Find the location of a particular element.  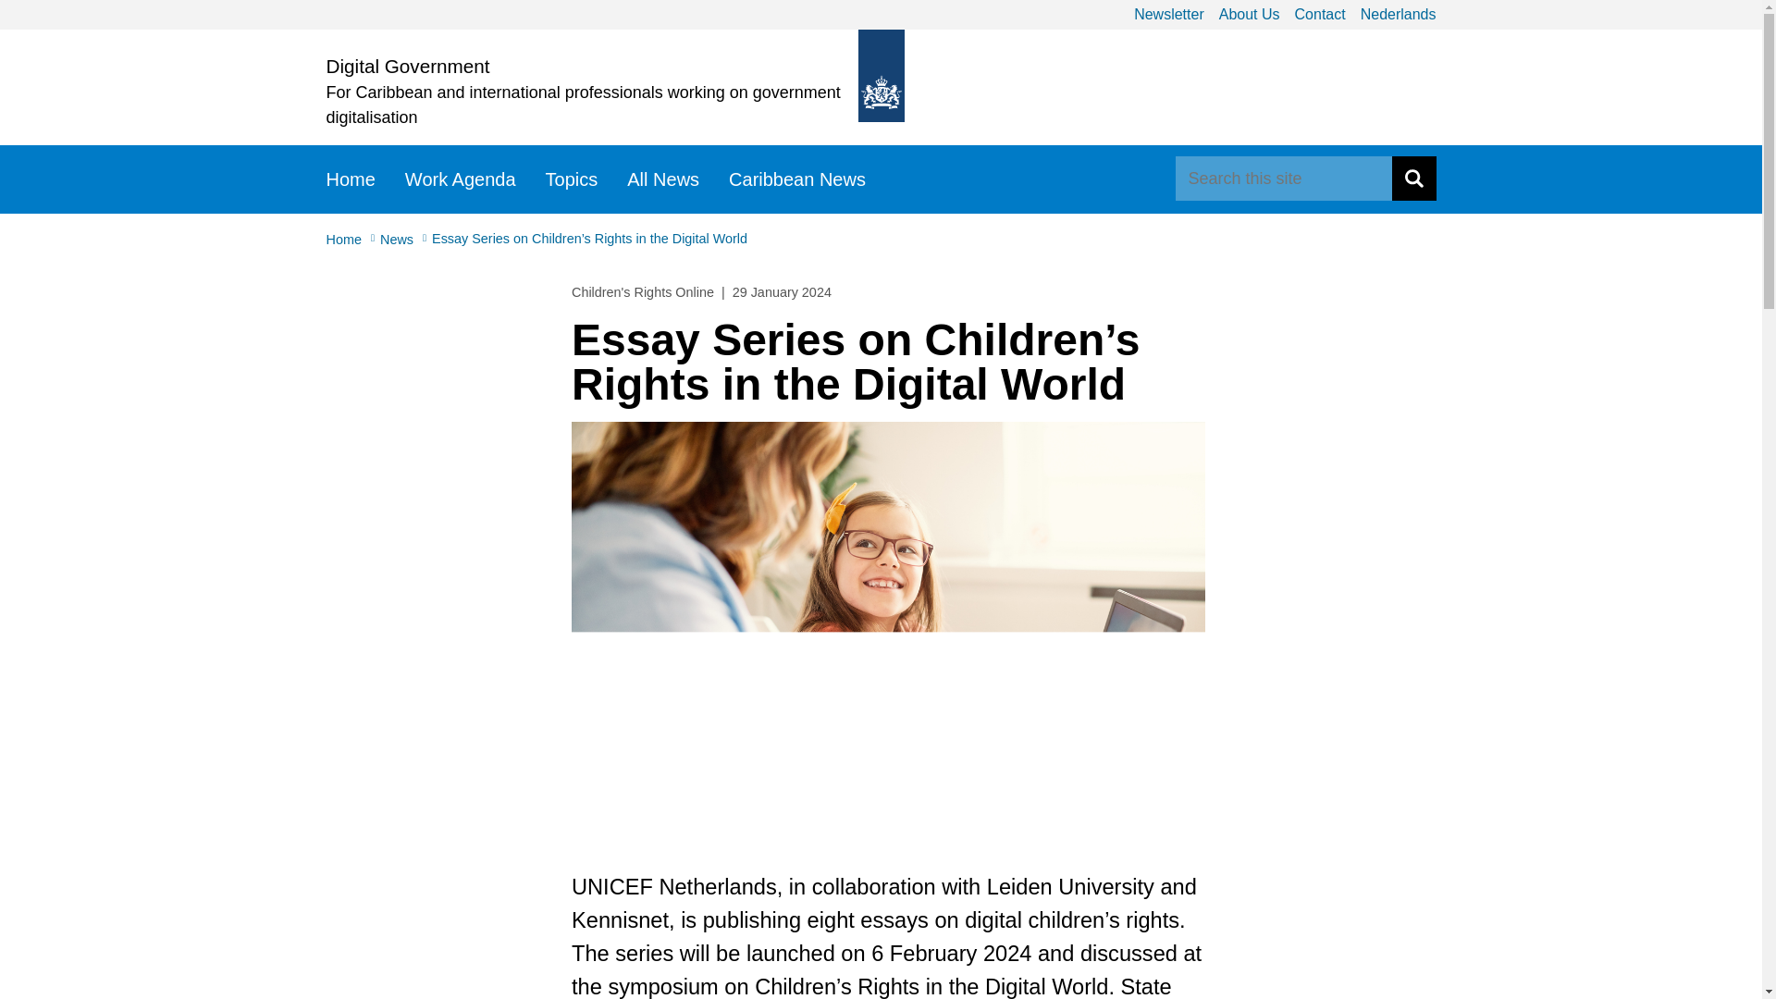

Search is located at coordinates (1412, 178).